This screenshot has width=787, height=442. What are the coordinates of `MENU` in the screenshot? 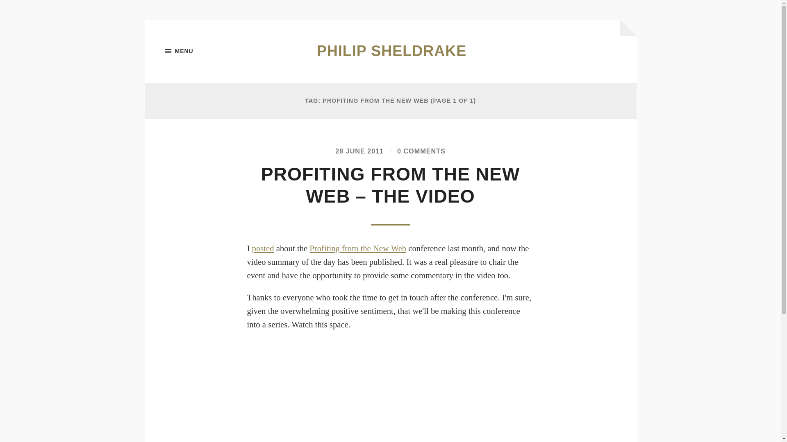 It's located at (206, 51).